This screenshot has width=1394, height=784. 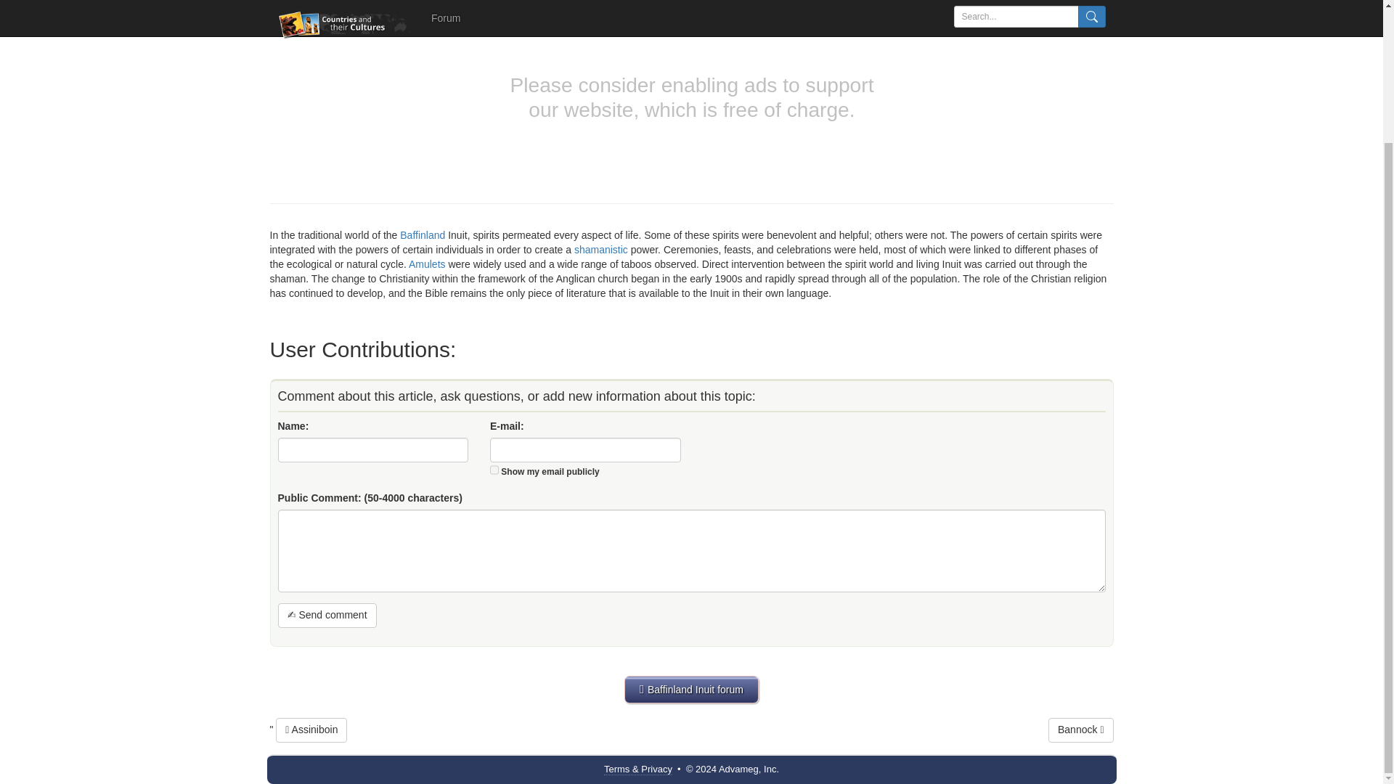 What do you see at coordinates (427, 264) in the screenshot?
I see `Amulets` at bounding box center [427, 264].